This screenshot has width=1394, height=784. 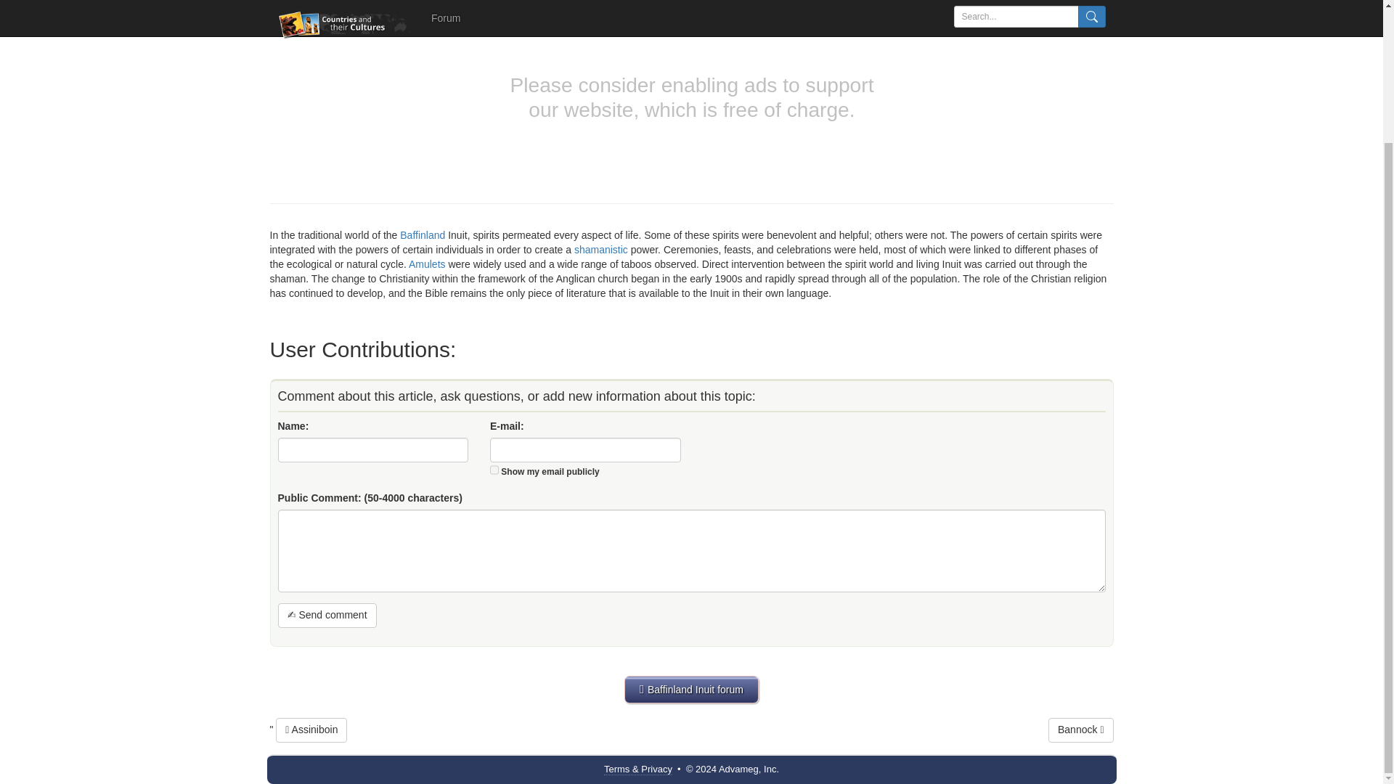 What do you see at coordinates (427, 264) in the screenshot?
I see `Amulets` at bounding box center [427, 264].